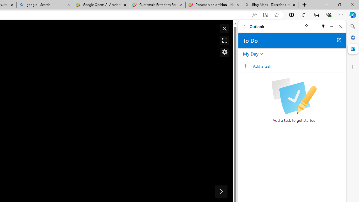 The width and height of the screenshot is (359, 202). What do you see at coordinates (101, 5) in the screenshot?
I see `Google Opens AI Academy for Startups - Nearshore Americas` at bounding box center [101, 5].